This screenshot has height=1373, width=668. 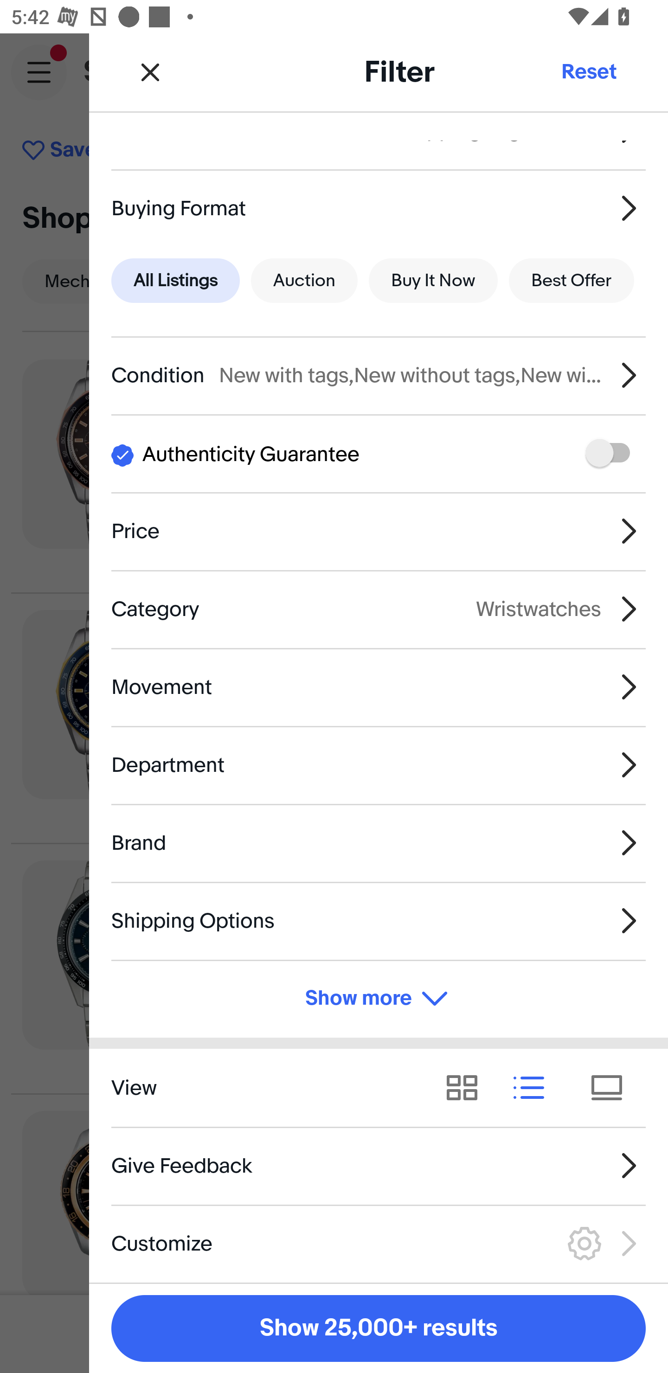 I want to click on Movement, so click(x=379, y=687).